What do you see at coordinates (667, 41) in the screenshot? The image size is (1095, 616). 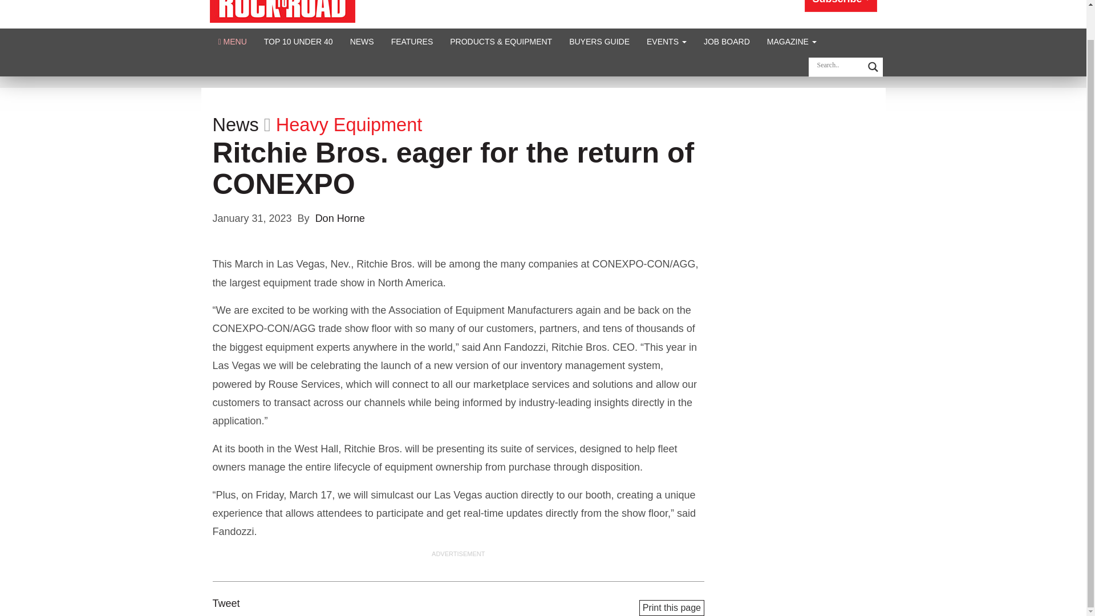 I see `EVENTS` at bounding box center [667, 41].